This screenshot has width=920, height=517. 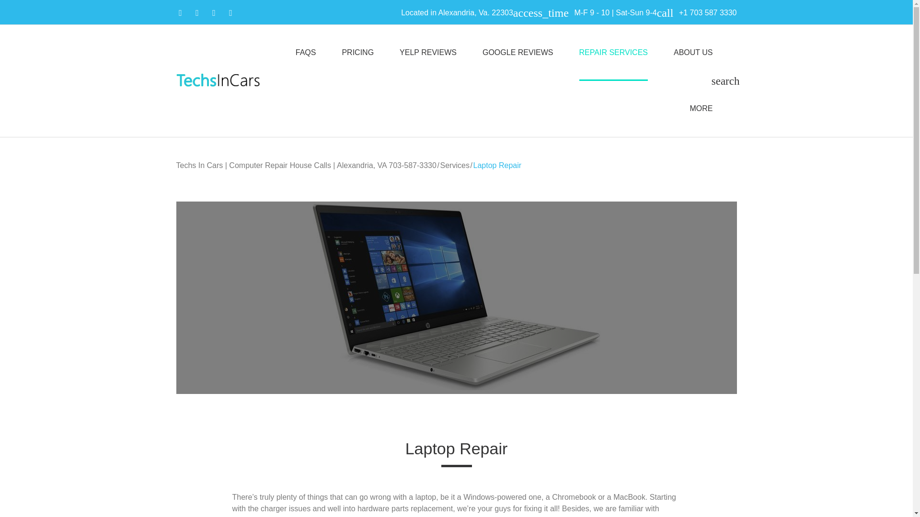 What do you see at coordinates (180, 12) in the screenshot?
I see `Facebook` at bounding box center [180, 12].